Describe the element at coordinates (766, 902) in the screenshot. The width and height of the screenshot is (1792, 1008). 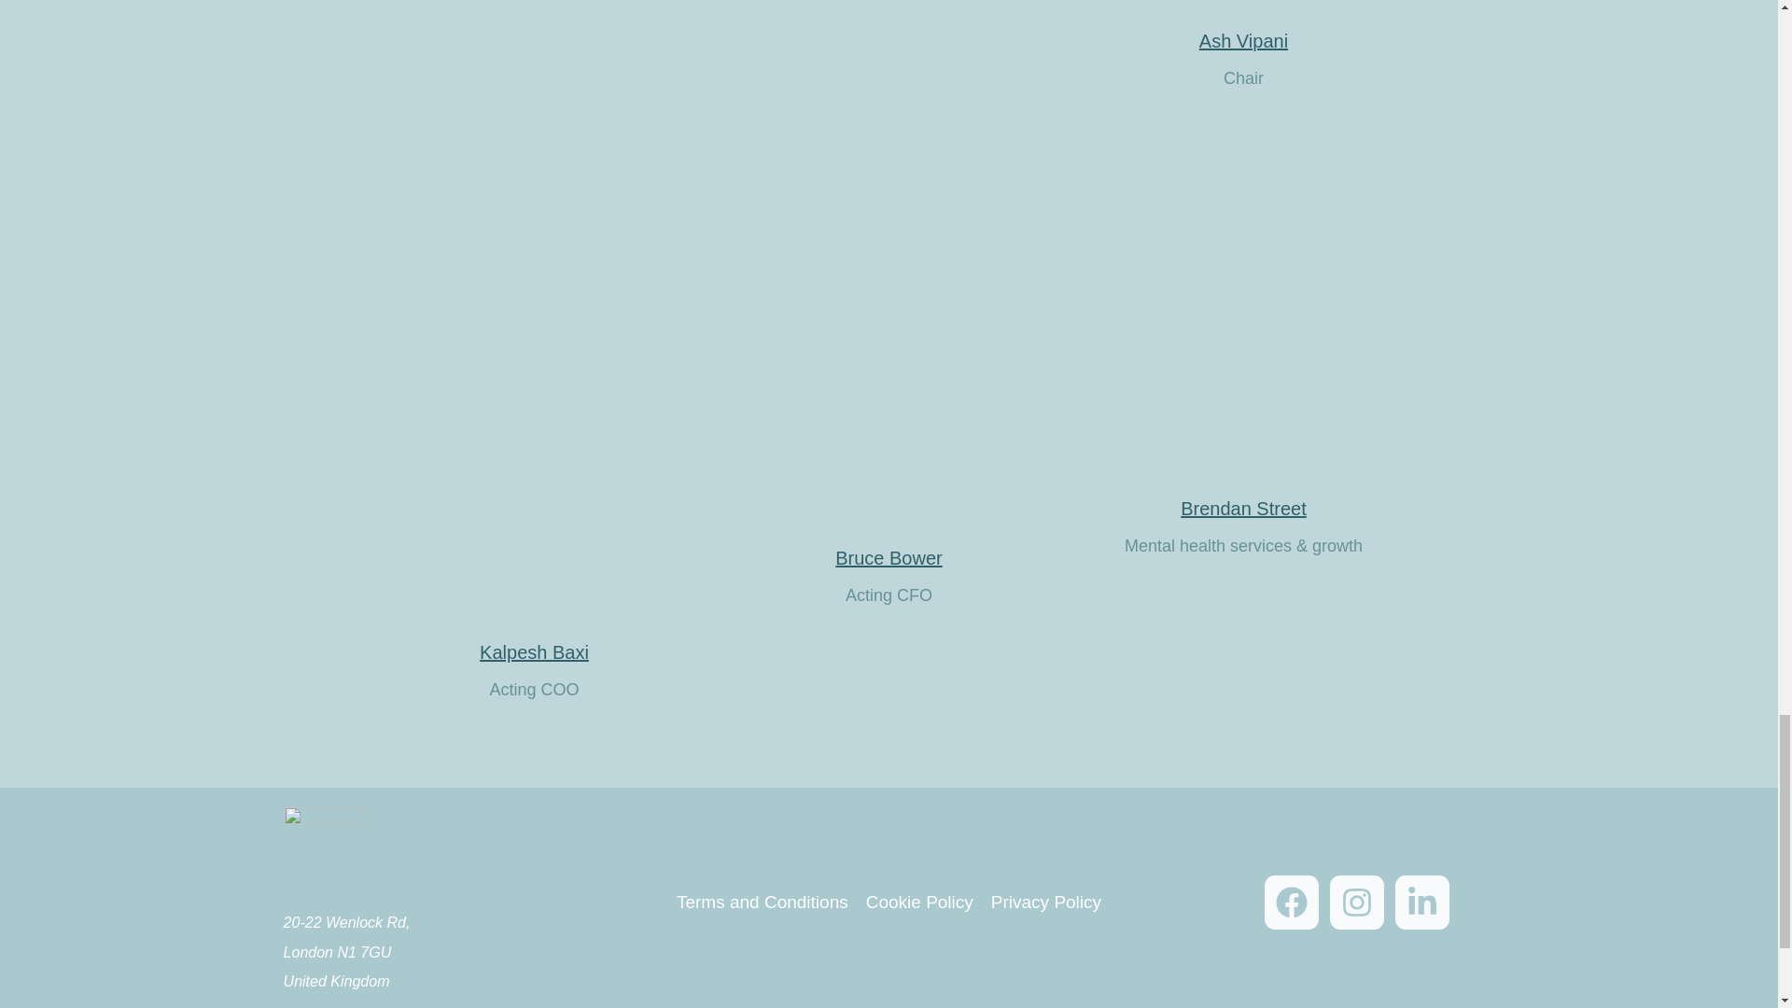
I see `Terms and Conditions` at that location.